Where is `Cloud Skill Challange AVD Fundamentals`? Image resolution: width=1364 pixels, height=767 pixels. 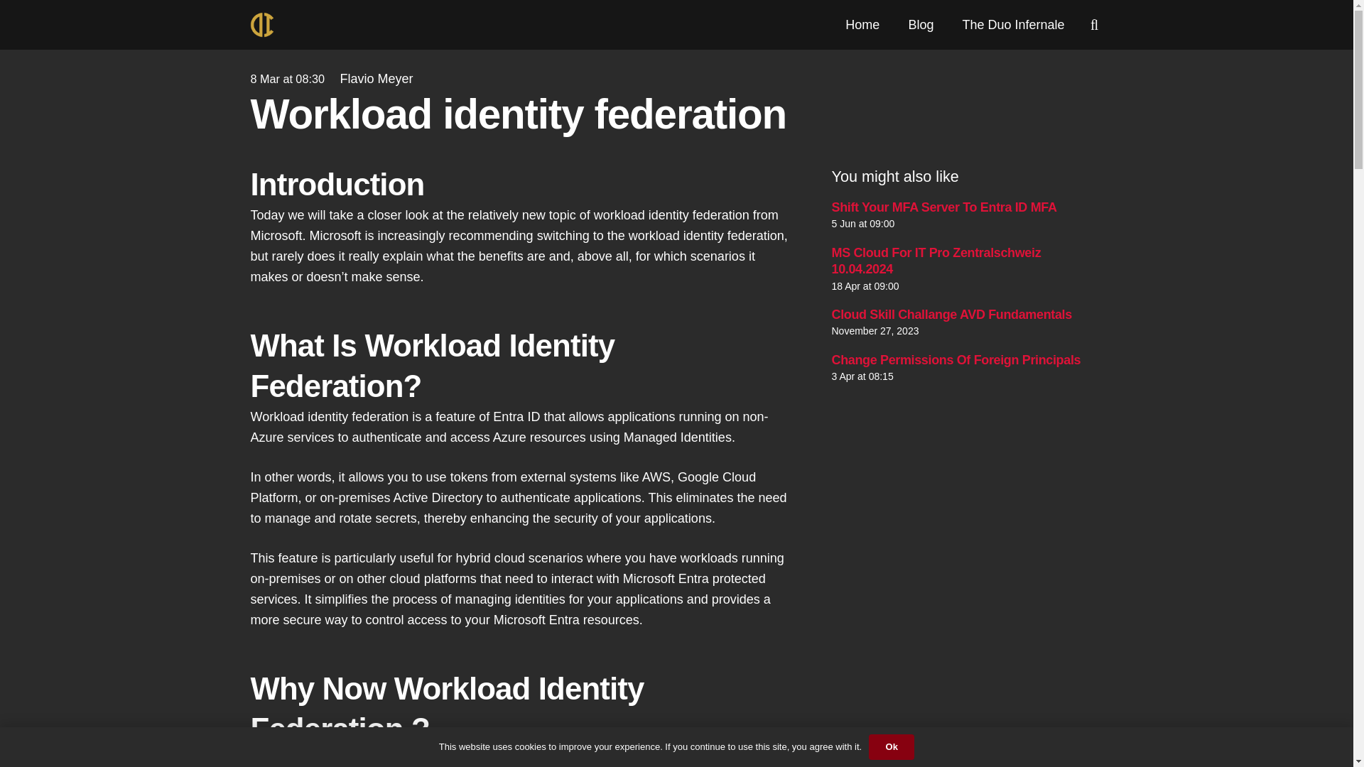 Cloud Skill Challange AVD Fundamentals is located at coordinates (951, 314).